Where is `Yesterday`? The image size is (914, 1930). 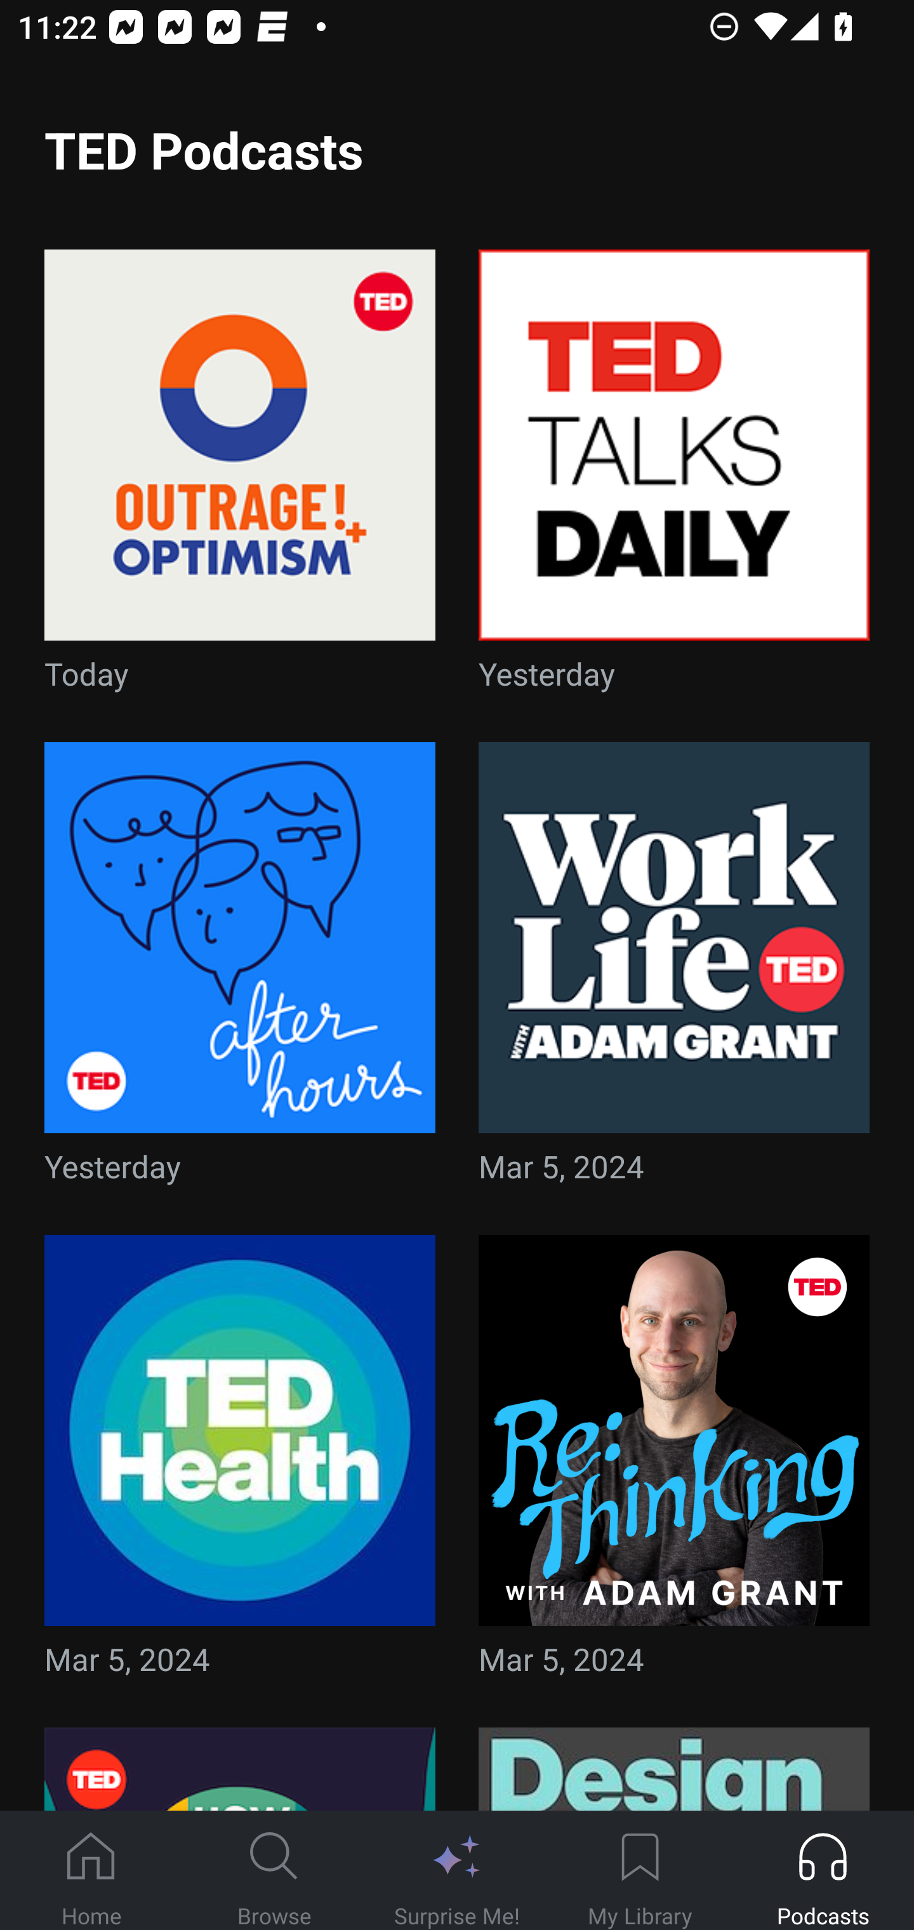
Yesterday is located at coordinates (674, 477).